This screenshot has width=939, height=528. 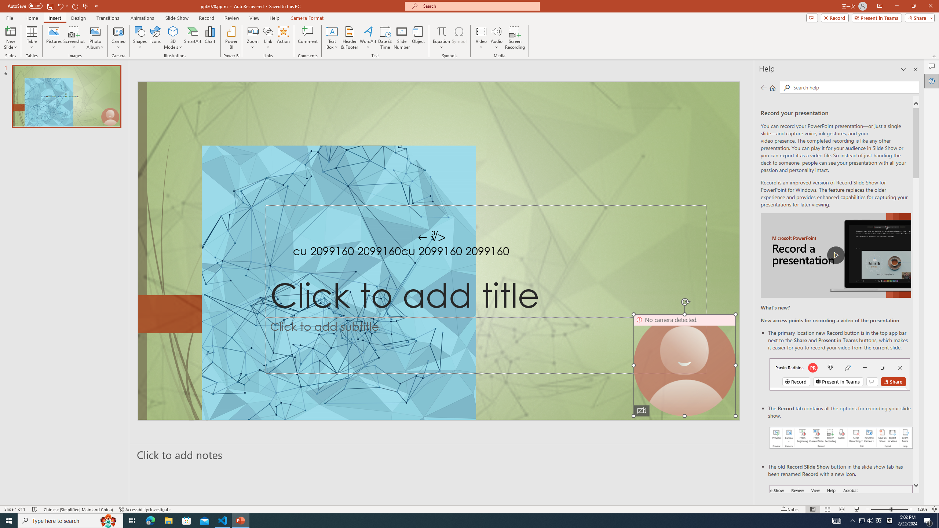 What do you see at coordinates (481, 38) in the screenshot?
I see `Video` at bounding box center [481, 38].